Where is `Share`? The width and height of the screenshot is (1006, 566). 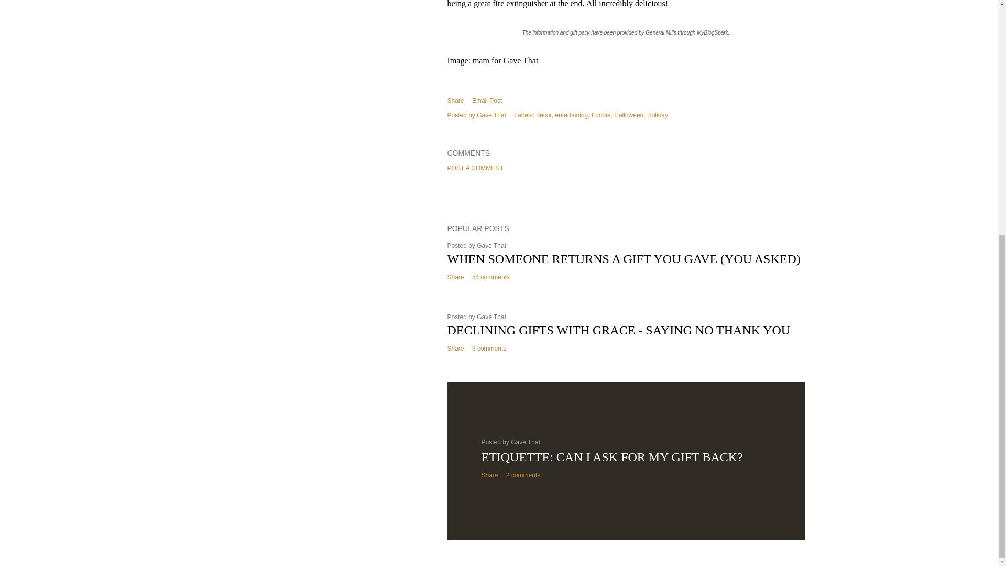
Share is located at coordinates (456, 277).